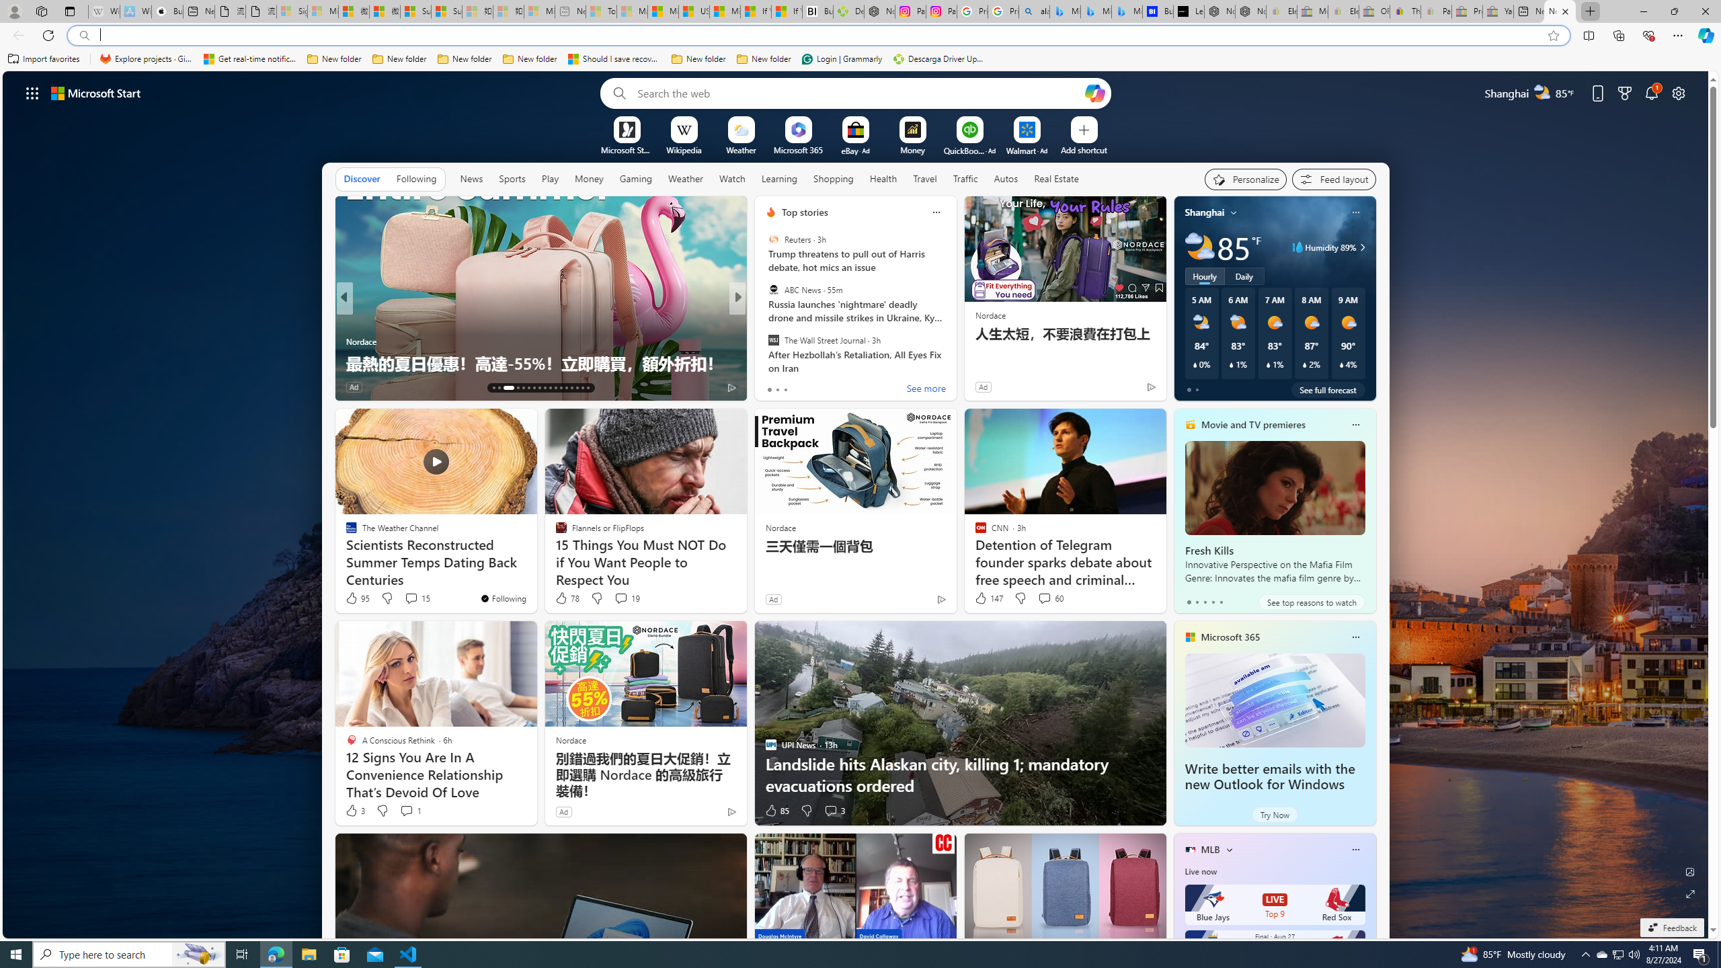  I want to click on Health, so click(883, 179).